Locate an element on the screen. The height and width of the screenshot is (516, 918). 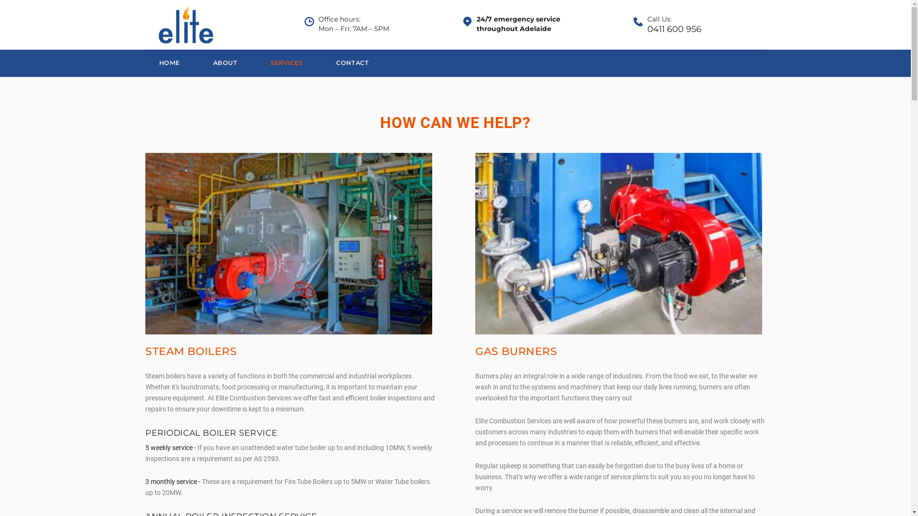
ABOUT is located at coordinates (228, 63).